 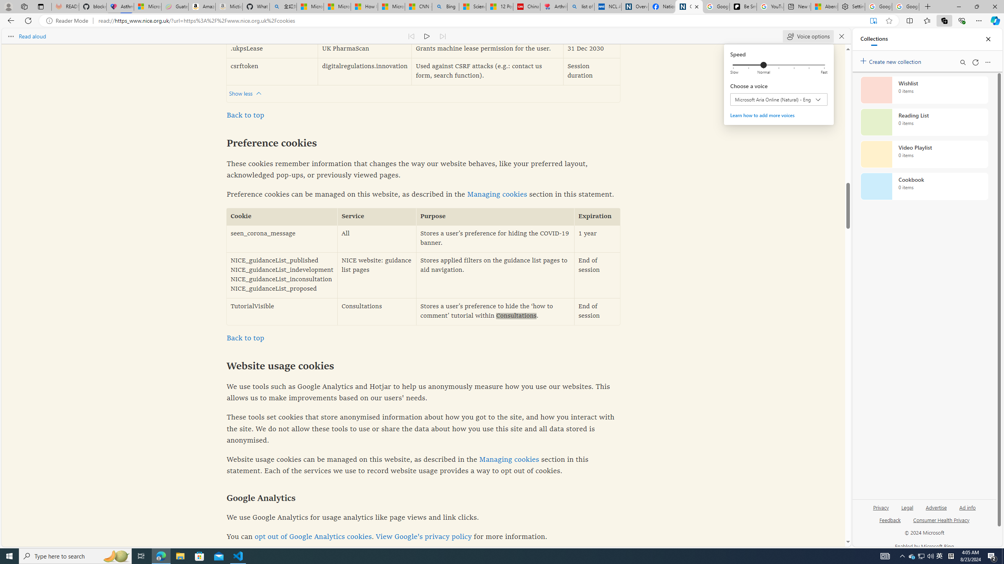 I want to click on Voice options, so click(x=808, y=36).